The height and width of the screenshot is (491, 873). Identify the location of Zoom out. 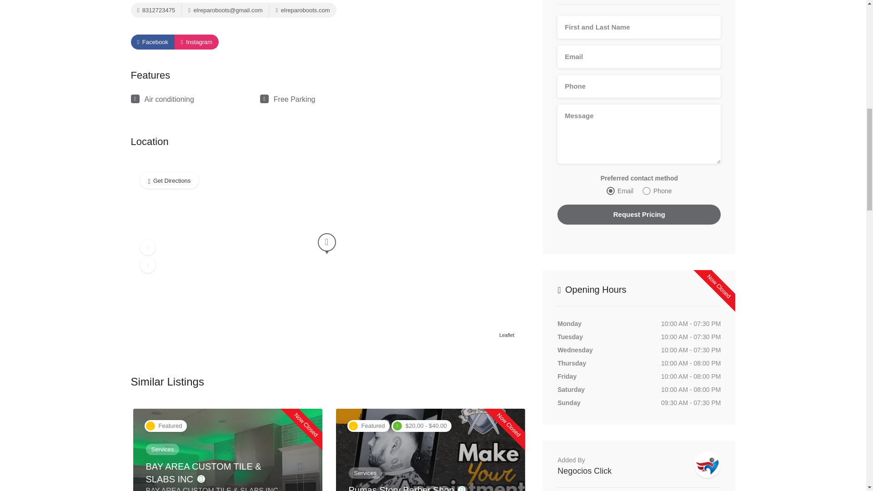
(147, 266).